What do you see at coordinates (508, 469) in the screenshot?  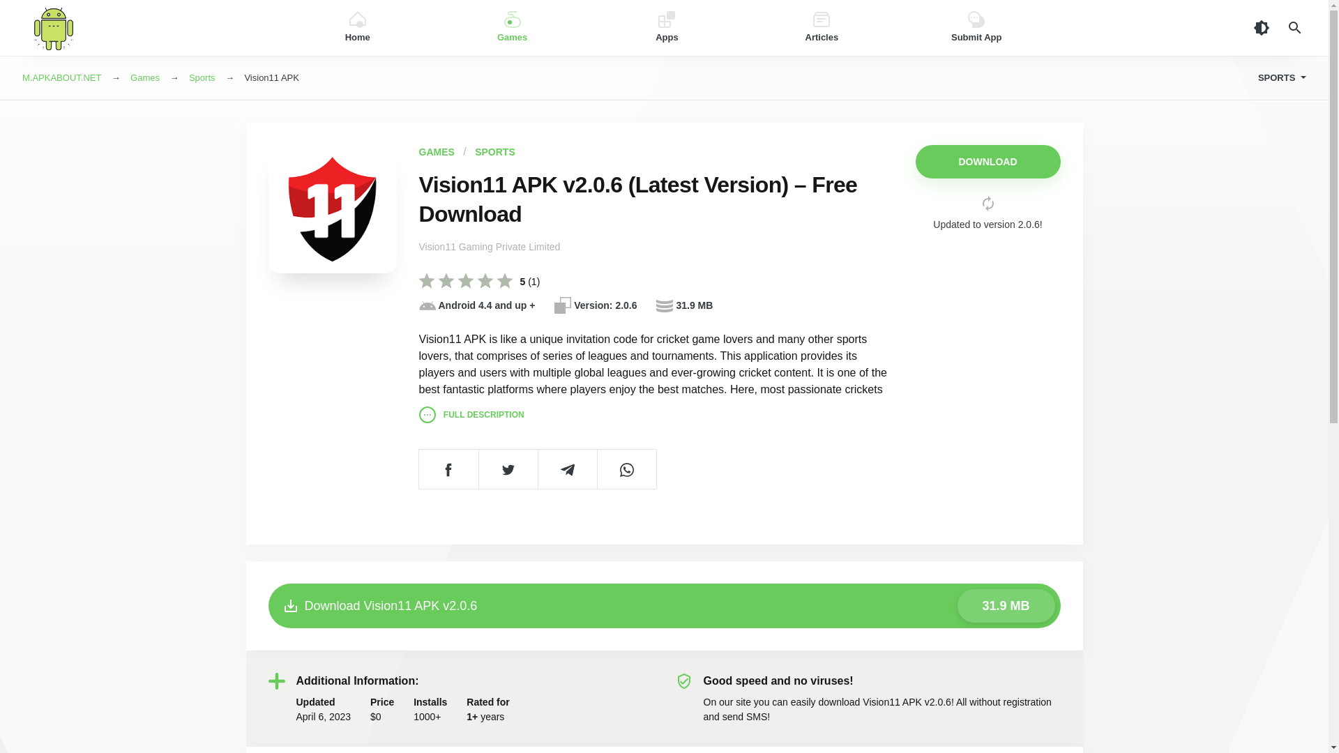 I see `Tweet this` at bounding box center [508, 469].